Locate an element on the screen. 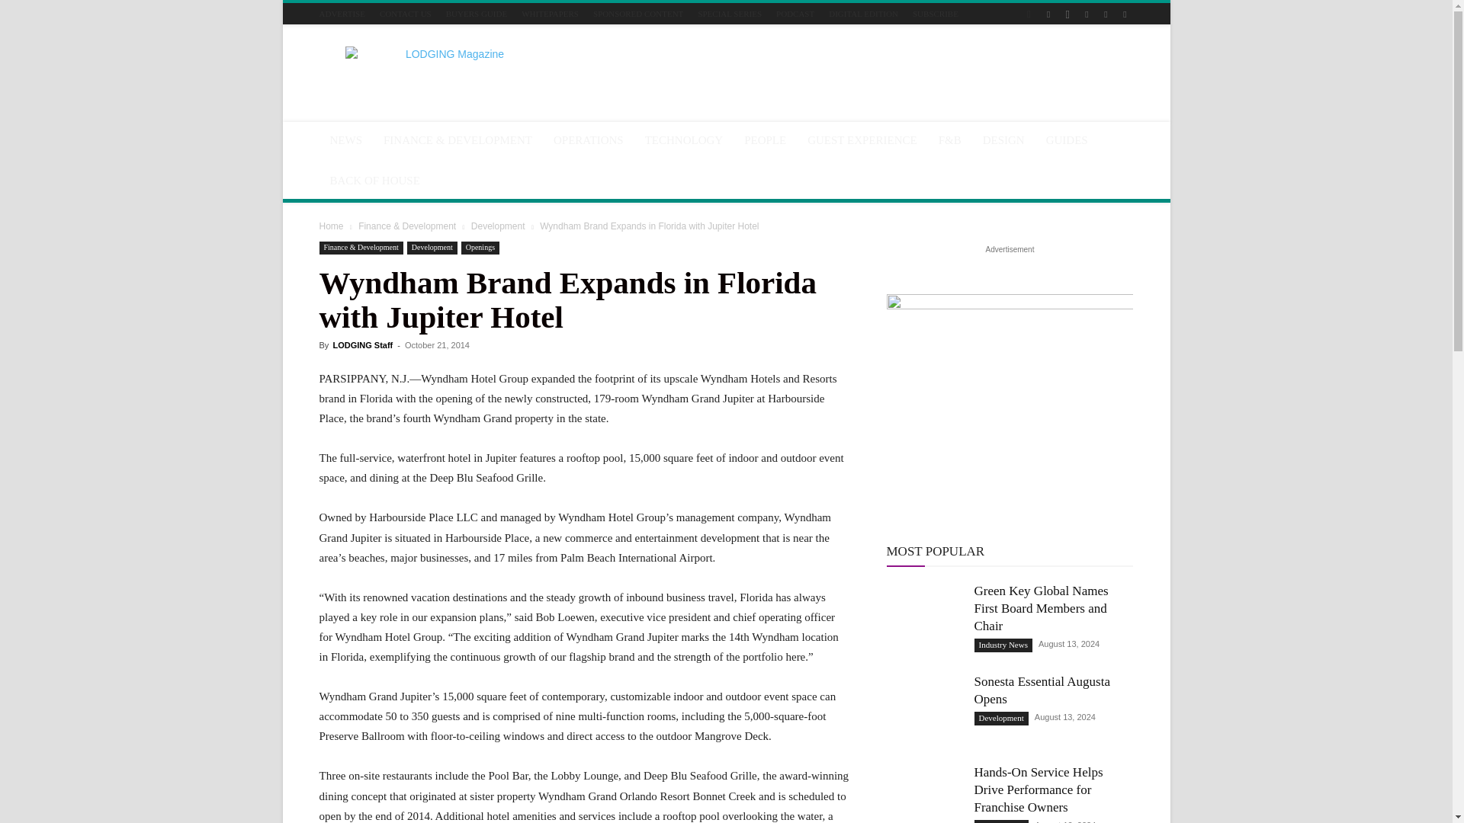  DIGITAL EDITION is located at coordinates (863, 13).